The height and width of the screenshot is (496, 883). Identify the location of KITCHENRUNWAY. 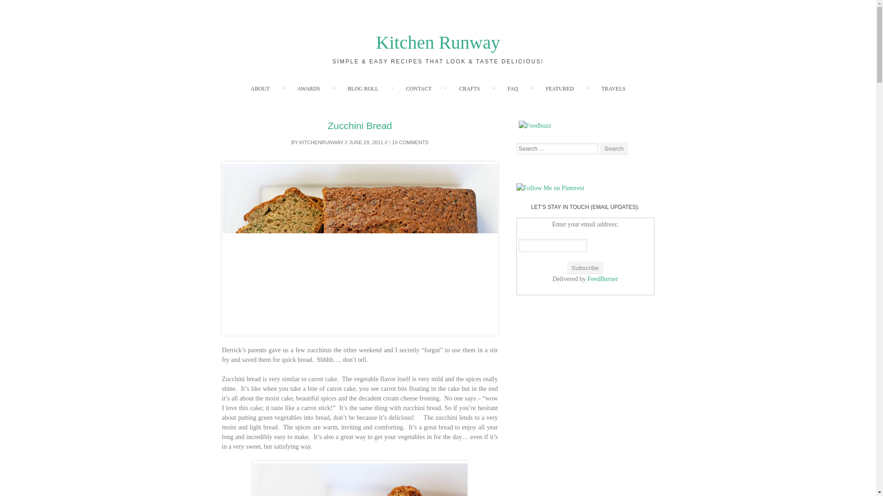
(321, 142).